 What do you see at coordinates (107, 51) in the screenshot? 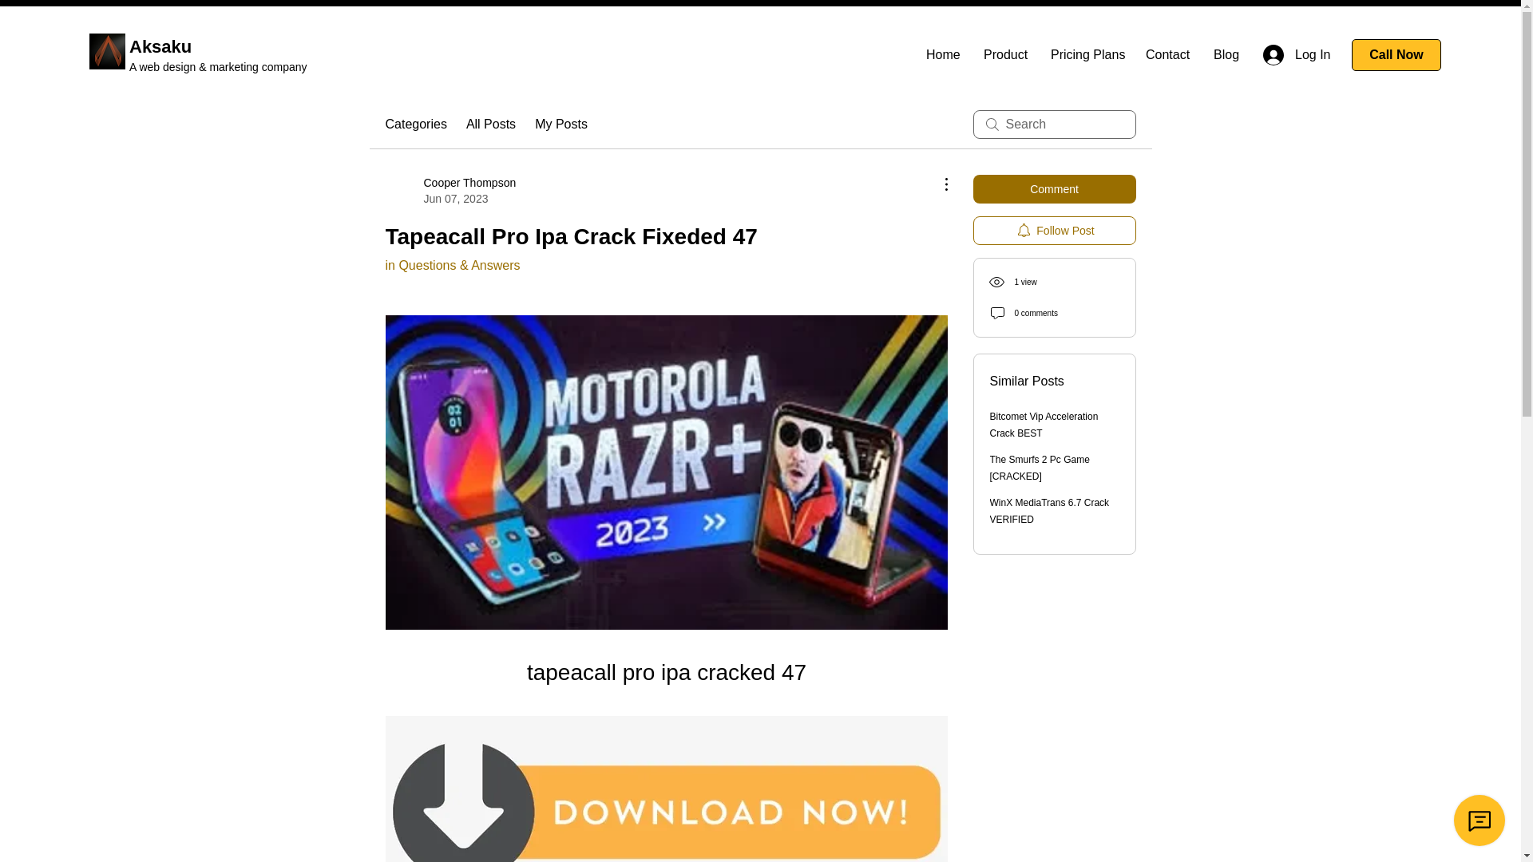
I see `aksaku logo.png` at bounding box center [107, 51].